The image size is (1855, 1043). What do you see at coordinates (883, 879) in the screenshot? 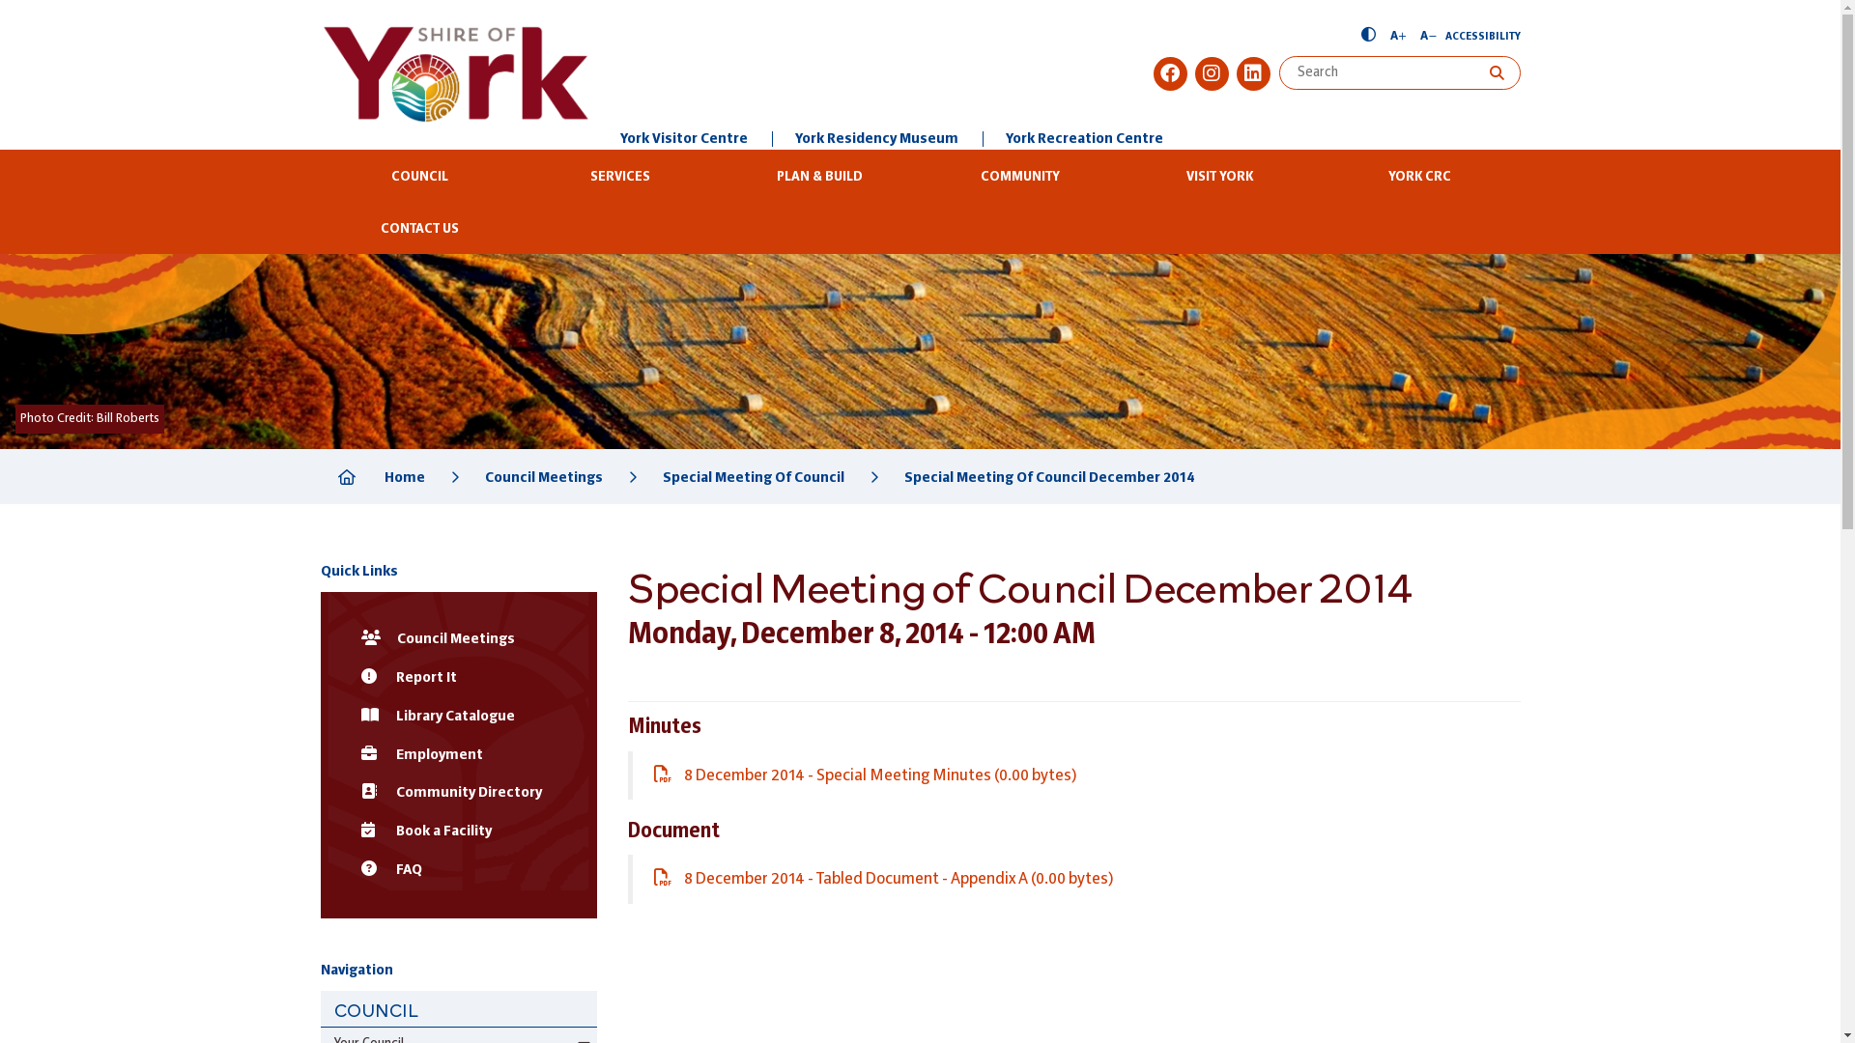
I see `8 December 2014 - Tabled Document - Appendix A (0.00 bytes)` at bounding box center [883, 879].